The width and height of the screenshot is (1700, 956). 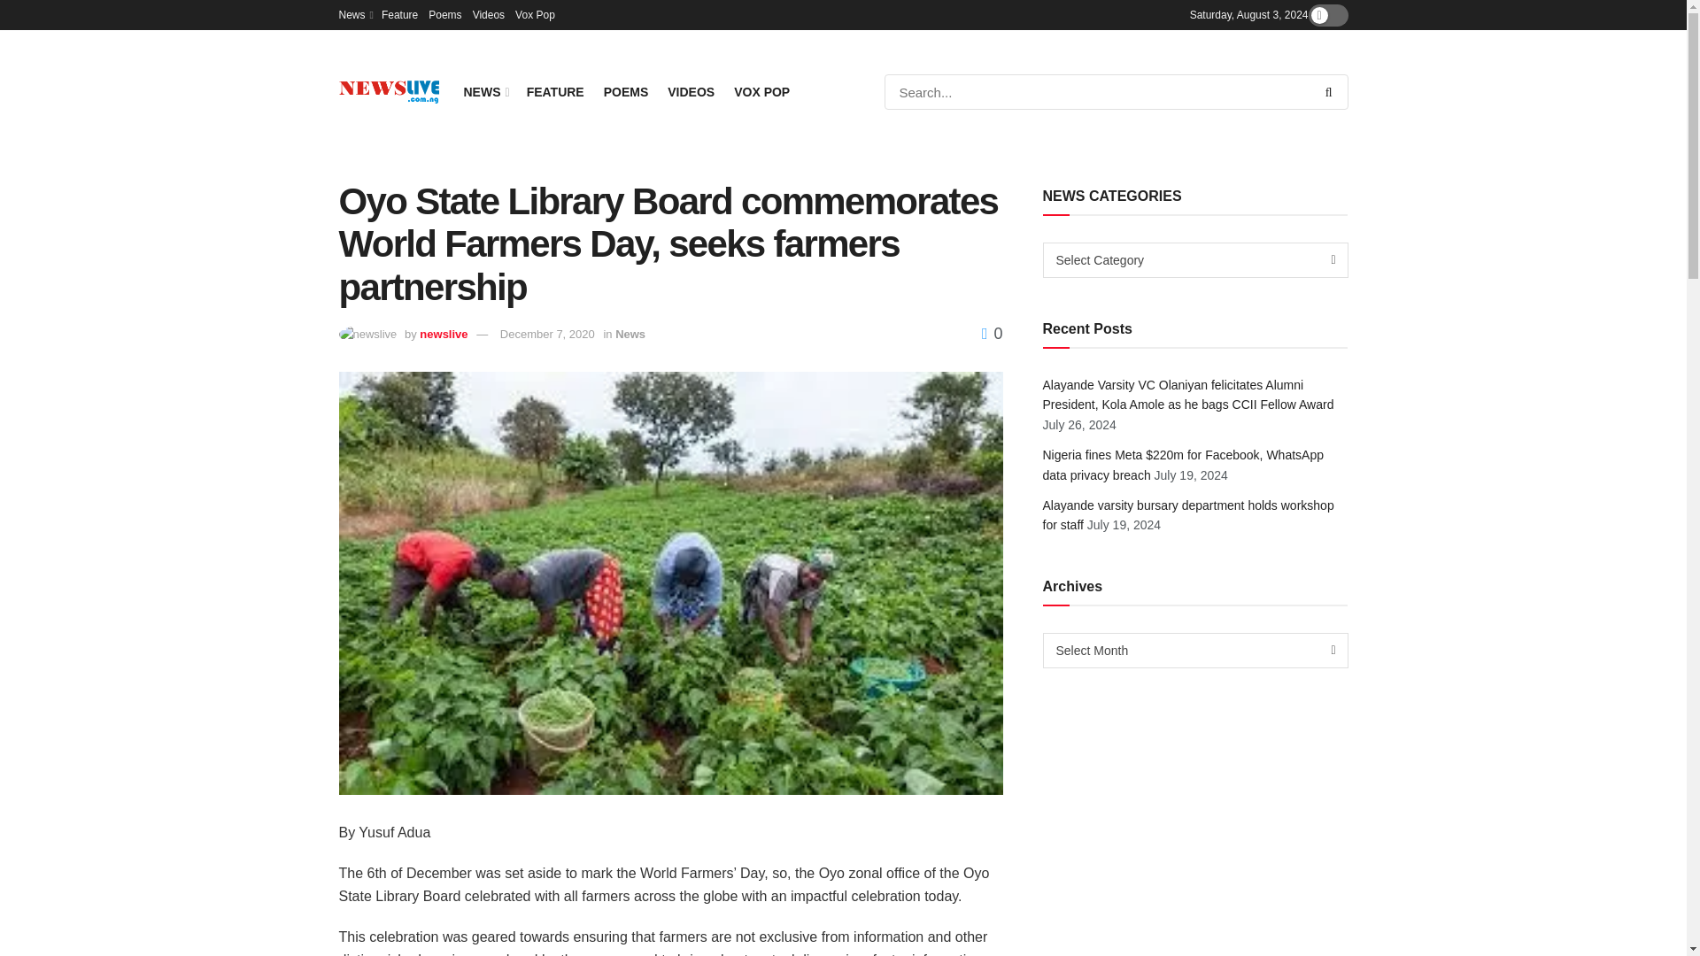 I want to click on POEMS, so click(x=626, y=91).